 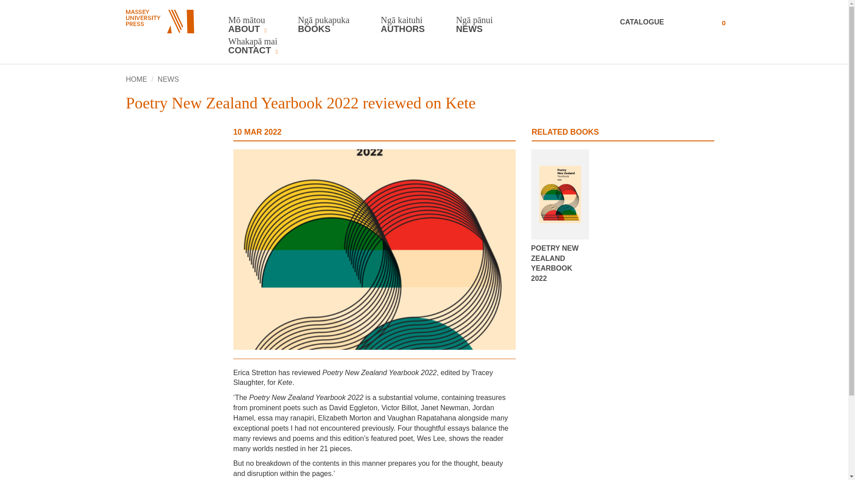 I want to click on NEWS, so click(x=168, y=79).